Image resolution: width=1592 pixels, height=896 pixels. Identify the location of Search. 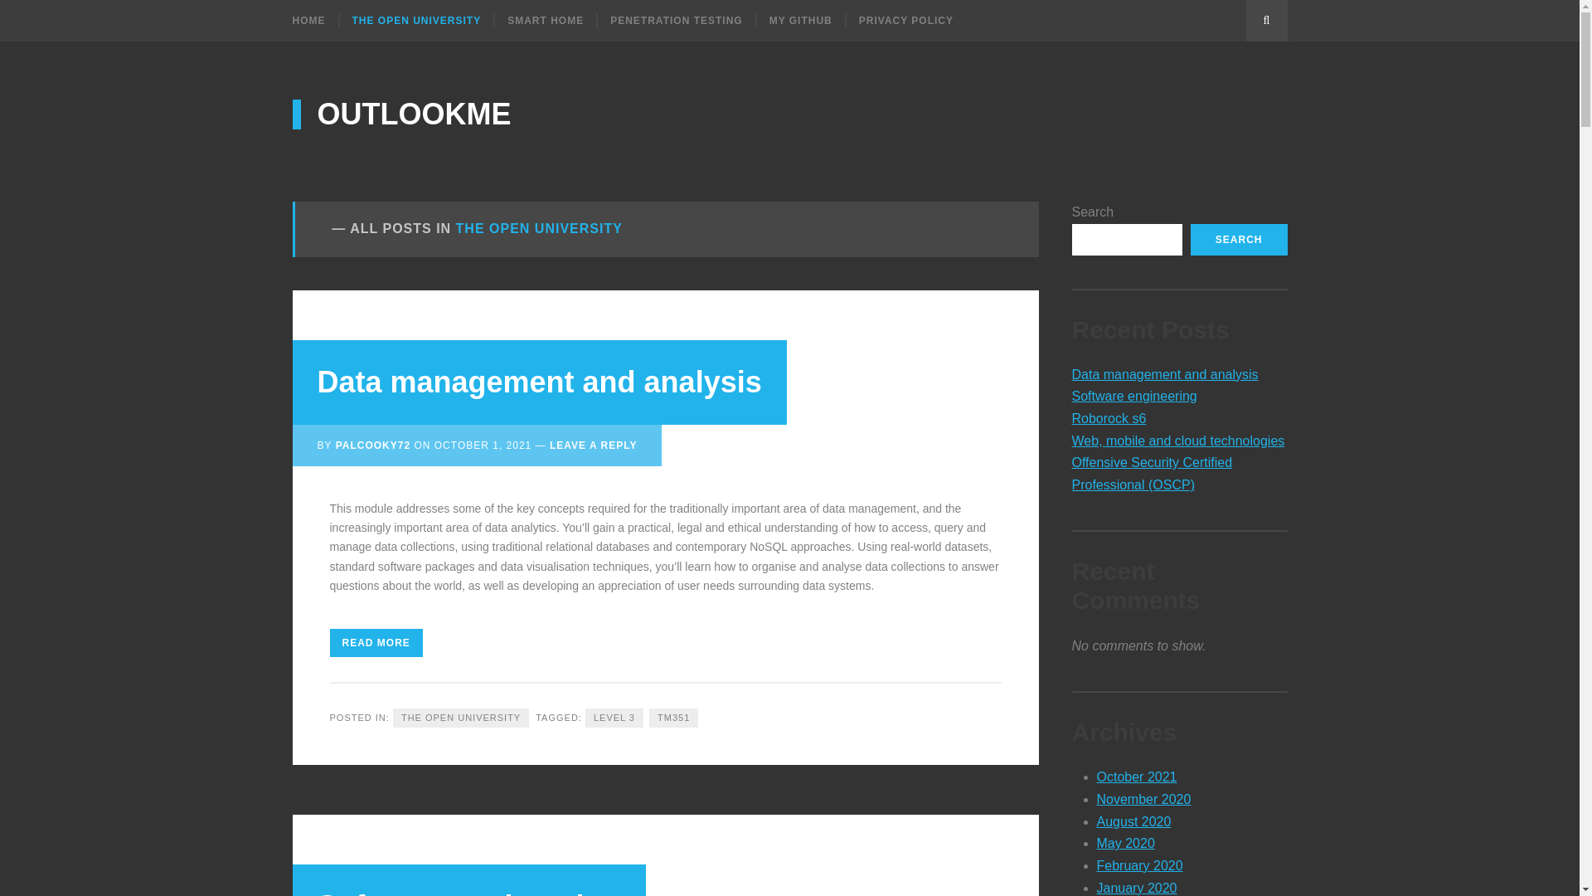
(1265, 20).